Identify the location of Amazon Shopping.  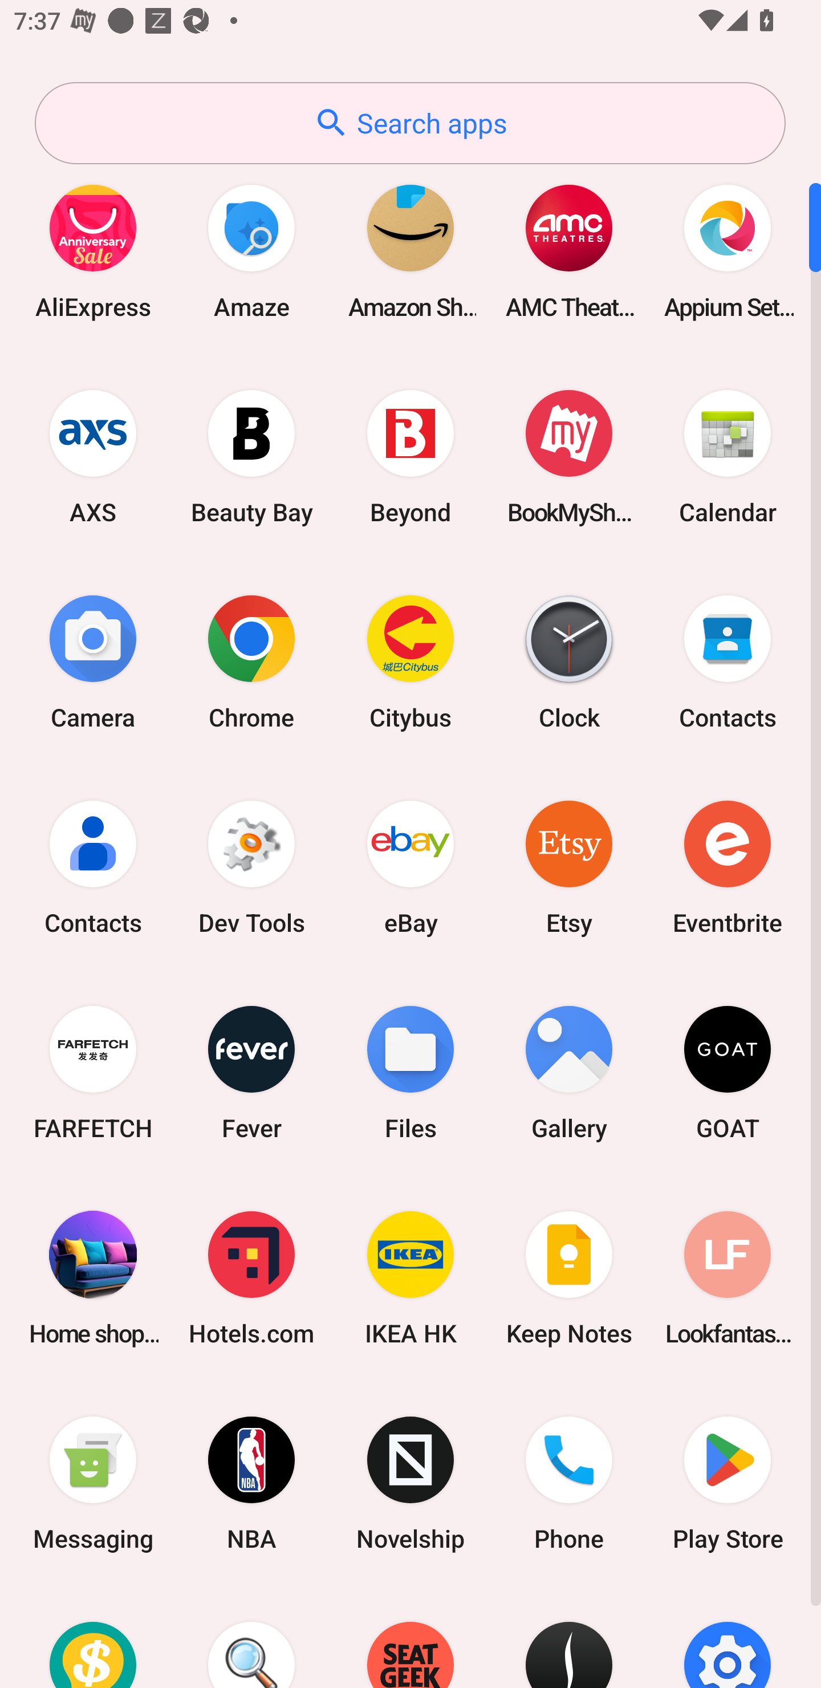
(410, 251).